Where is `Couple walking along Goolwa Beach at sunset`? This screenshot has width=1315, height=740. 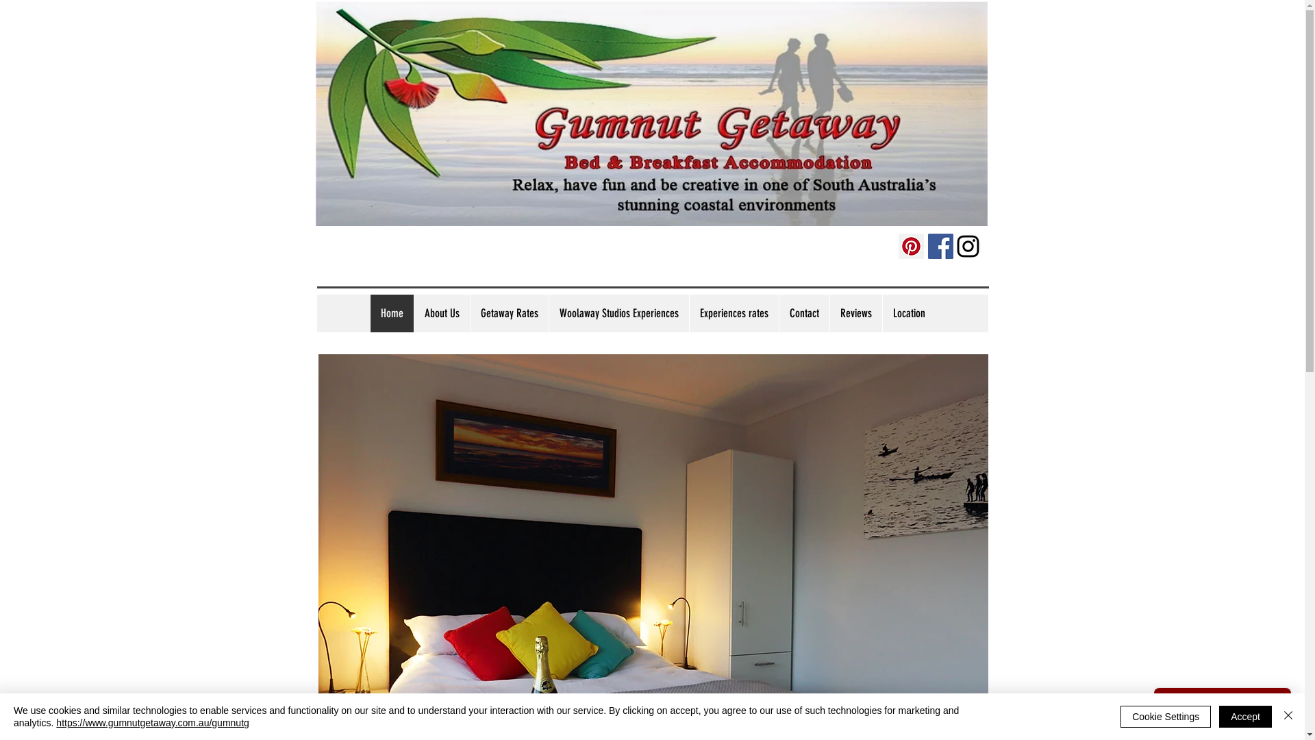 Couple walking along Goolwa Beach at sunset is located at coordinates (651, 114).